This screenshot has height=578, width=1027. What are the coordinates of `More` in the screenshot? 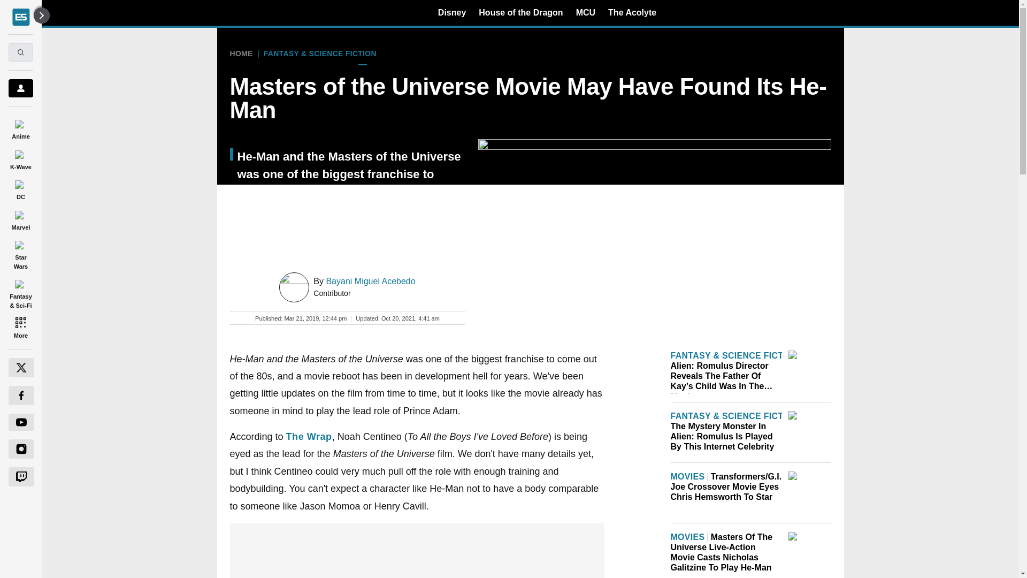 It's located at (20, 328).